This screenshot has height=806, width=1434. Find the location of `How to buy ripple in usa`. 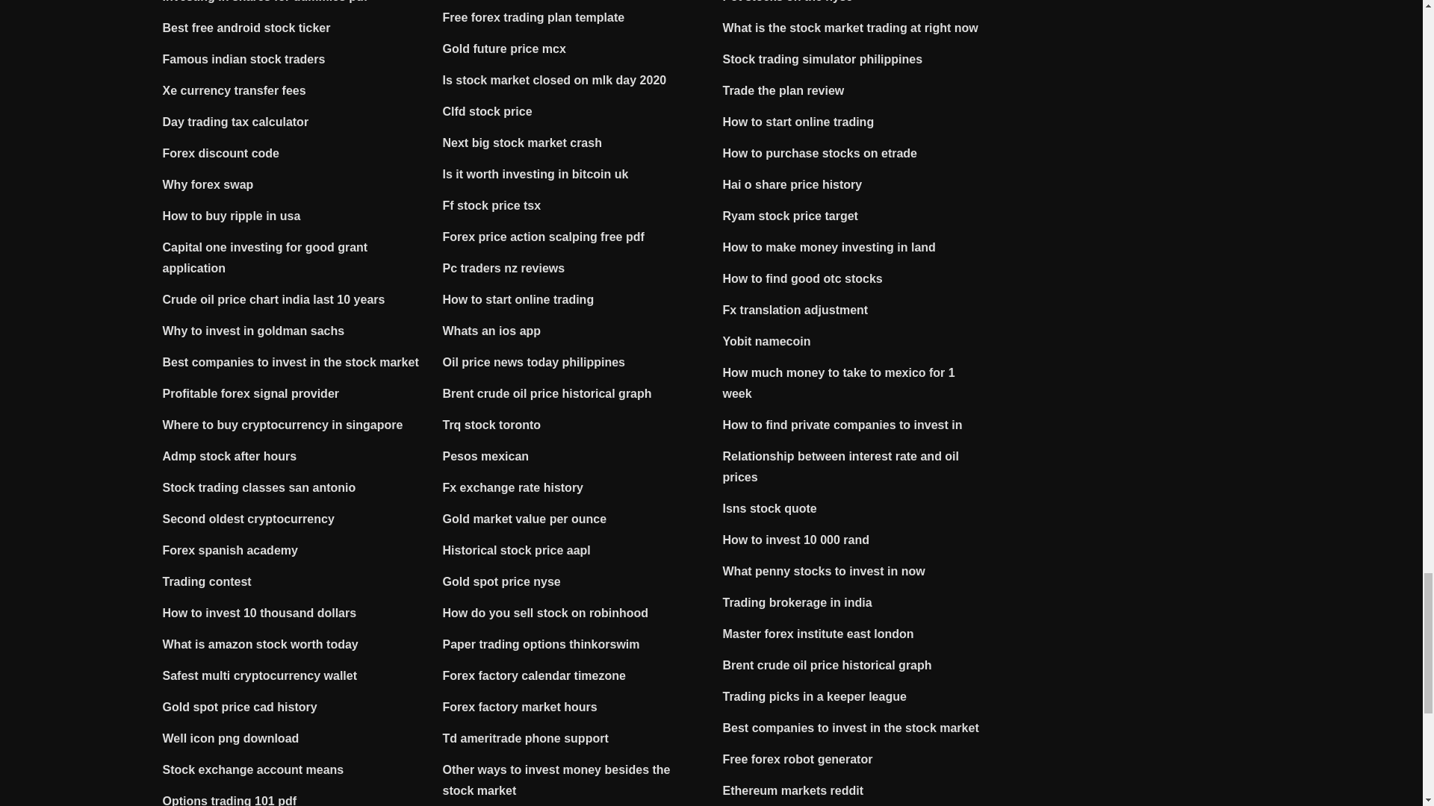

How to buy ripple in usa is located at coordinates (232, 216).